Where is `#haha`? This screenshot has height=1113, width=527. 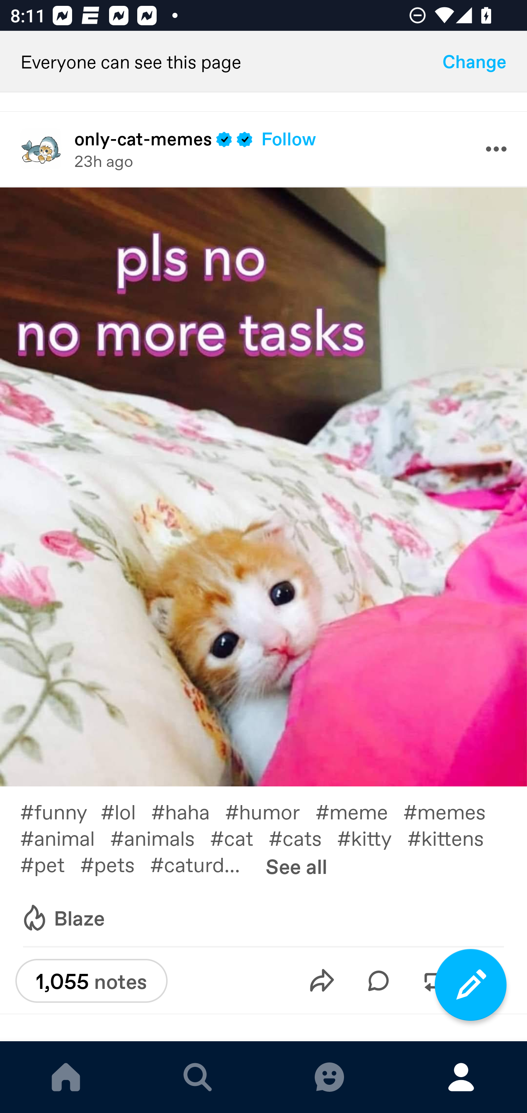
#haha is located at coordinates (188, 811).